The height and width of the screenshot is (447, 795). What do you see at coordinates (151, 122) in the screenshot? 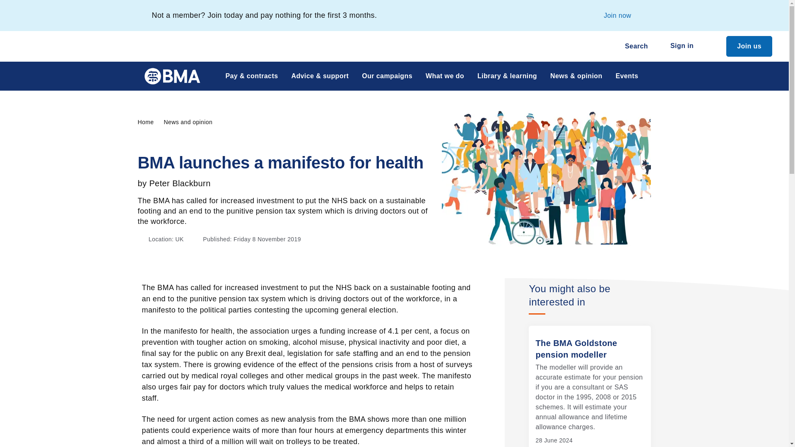
I see `Home` at bounding box center [151, 122].